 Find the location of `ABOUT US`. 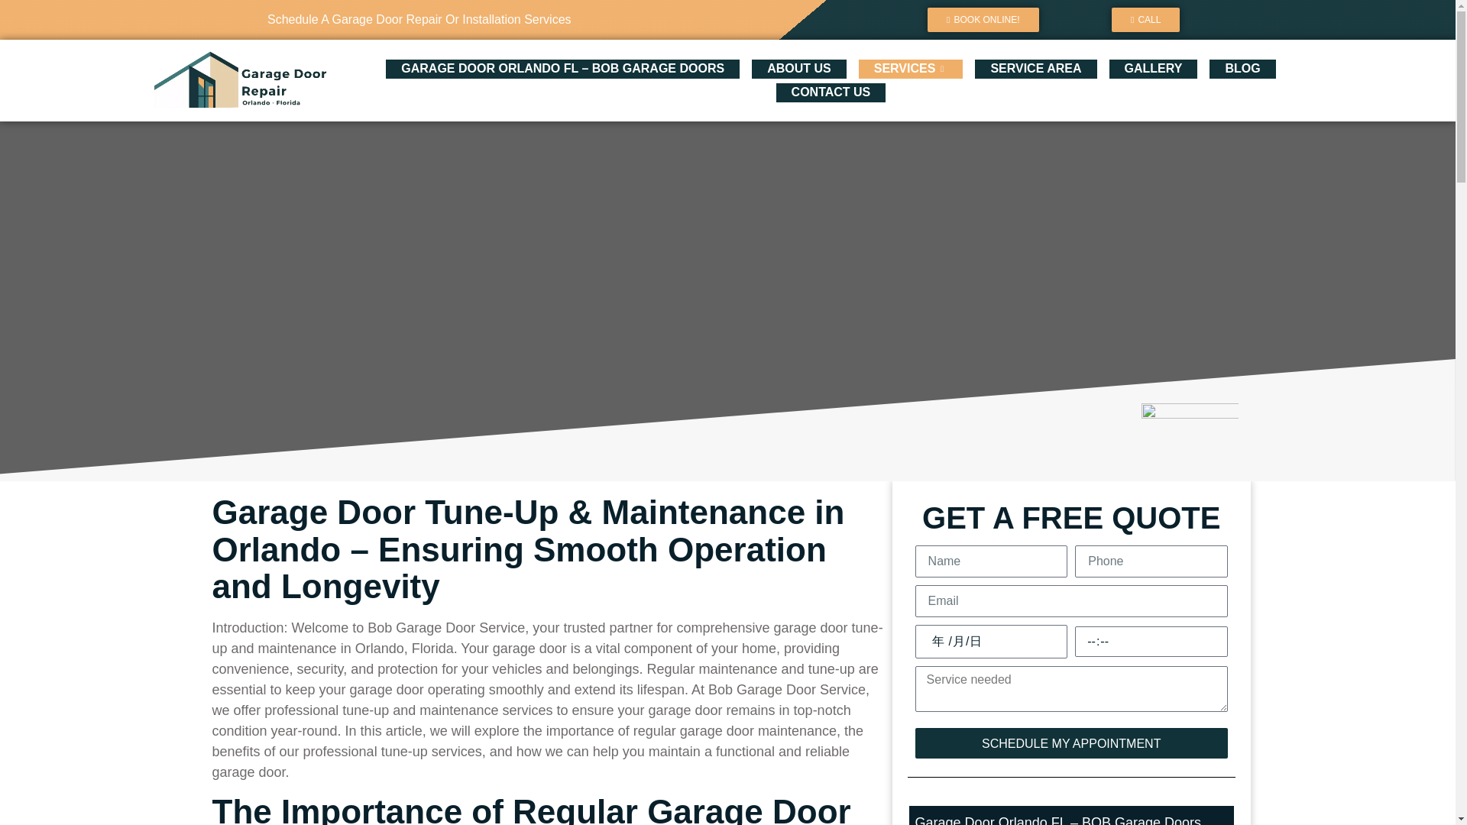

ABOUT US is located at coordinates (799, 69).